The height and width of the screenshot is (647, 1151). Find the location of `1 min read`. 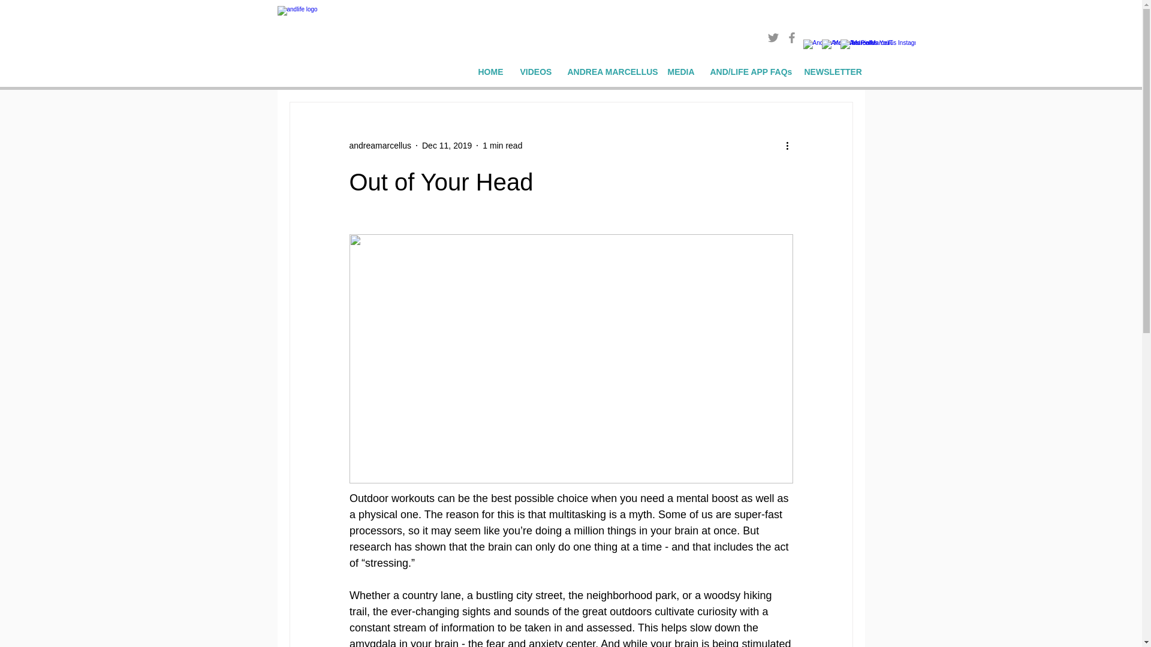

1 min read is located at coordinates (502, 145).